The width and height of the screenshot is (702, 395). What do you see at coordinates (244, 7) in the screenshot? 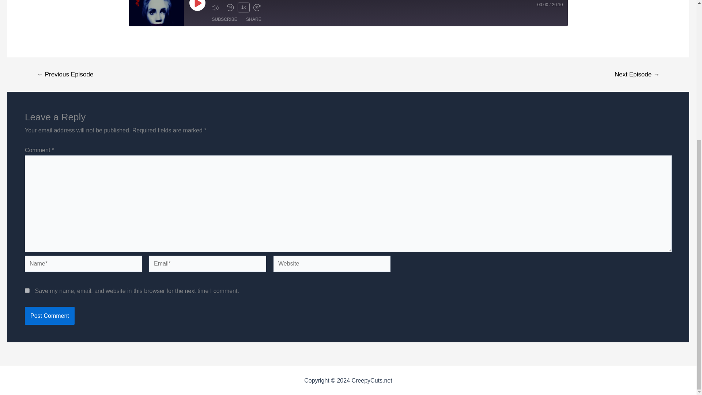
I see `Playback Speed` at bounding box center [244, 7].